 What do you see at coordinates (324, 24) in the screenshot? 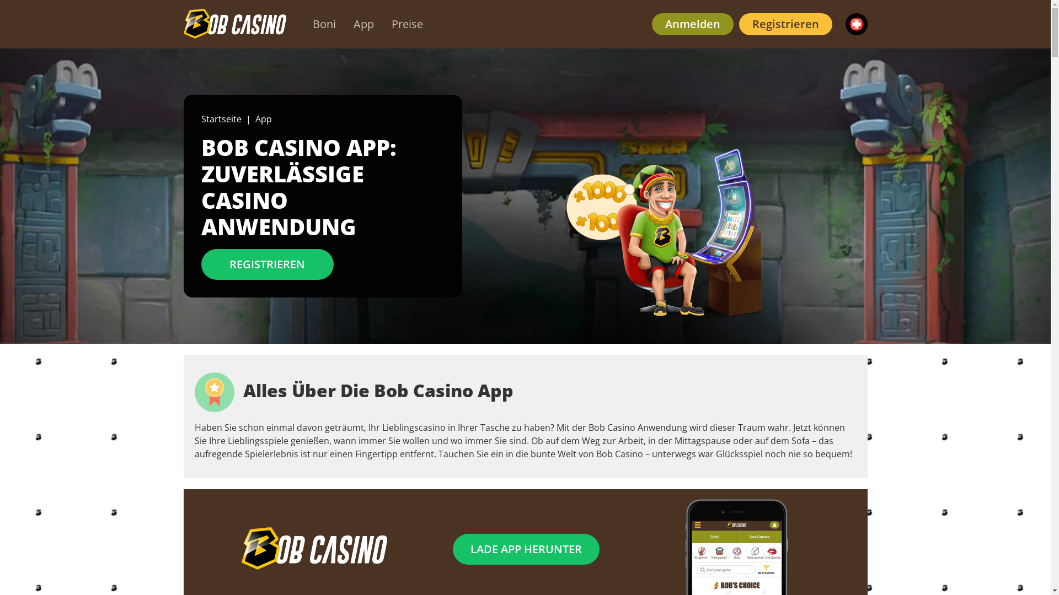
I see `Boni` at bounding box center [324, 24].